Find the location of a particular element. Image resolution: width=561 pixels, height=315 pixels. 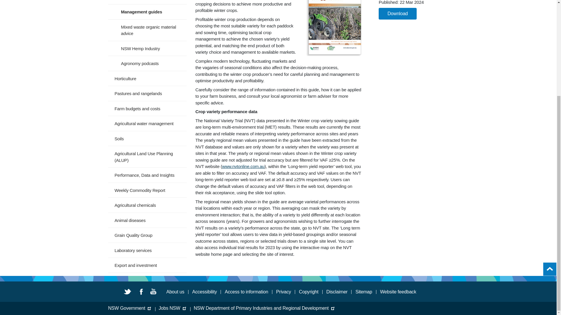

Redirects to external website is located at coordinates (133, 307).